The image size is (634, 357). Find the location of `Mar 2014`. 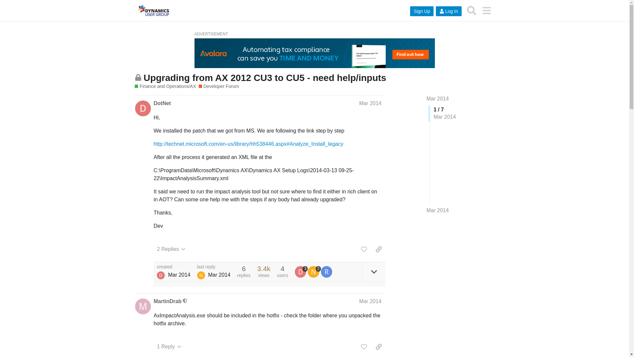

Mar 2014 is located at coordinates (370, 103).